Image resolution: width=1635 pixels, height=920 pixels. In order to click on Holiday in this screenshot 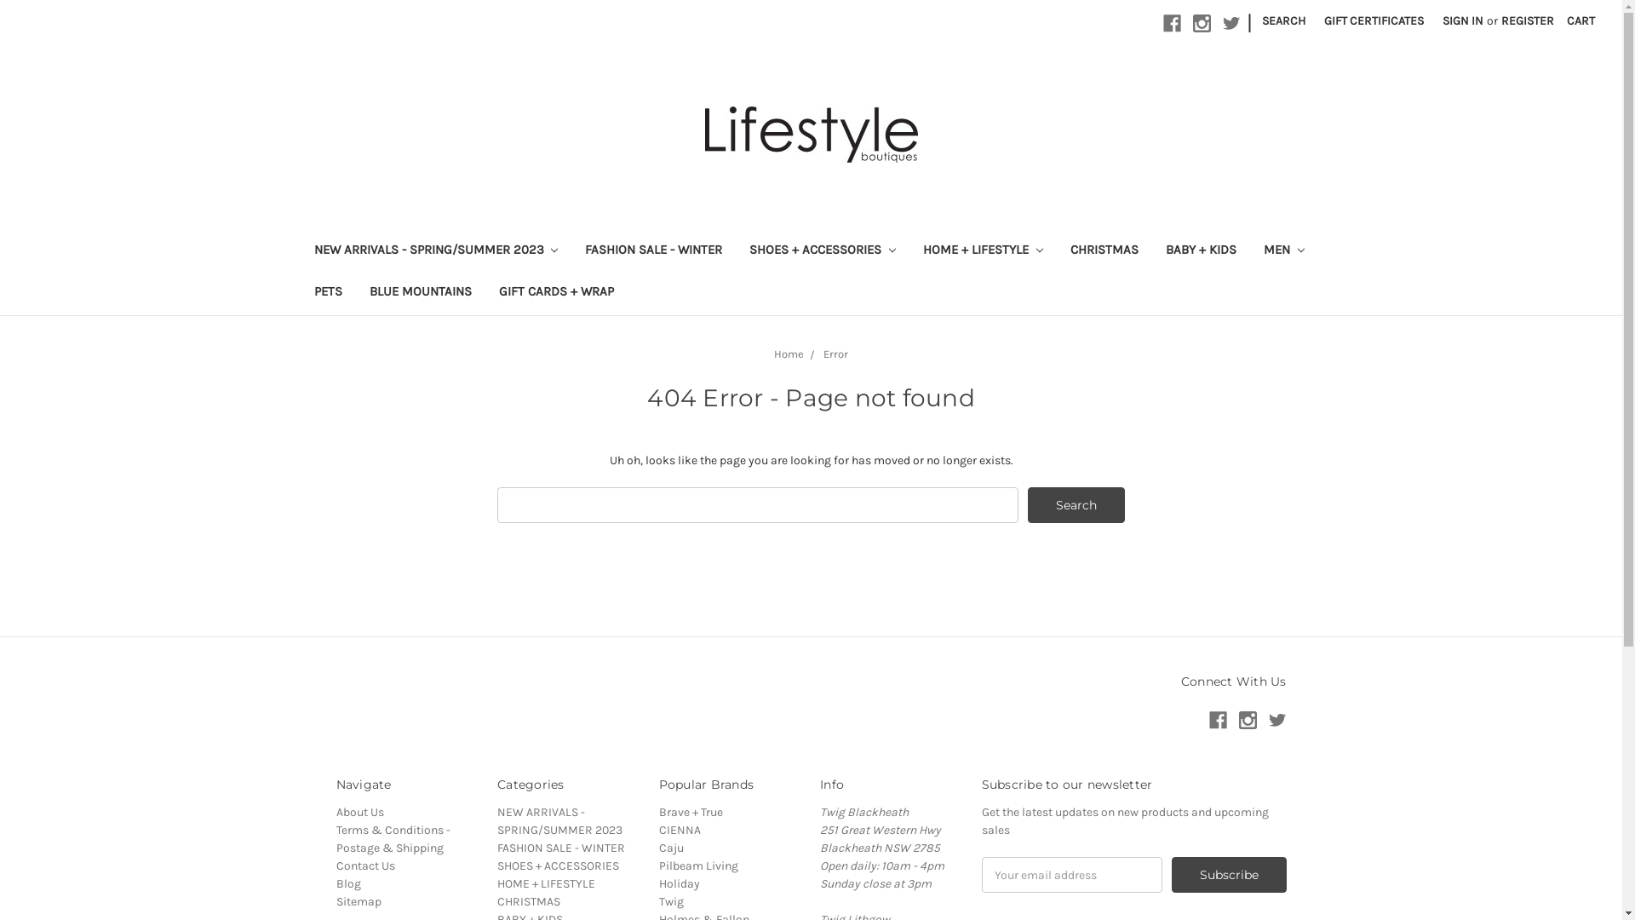, I will do `click(680, 884)`.